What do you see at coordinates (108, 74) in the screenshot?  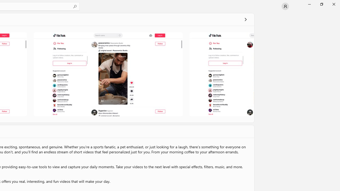 I see `Screenshot 2` at bounding box center [108, 74].